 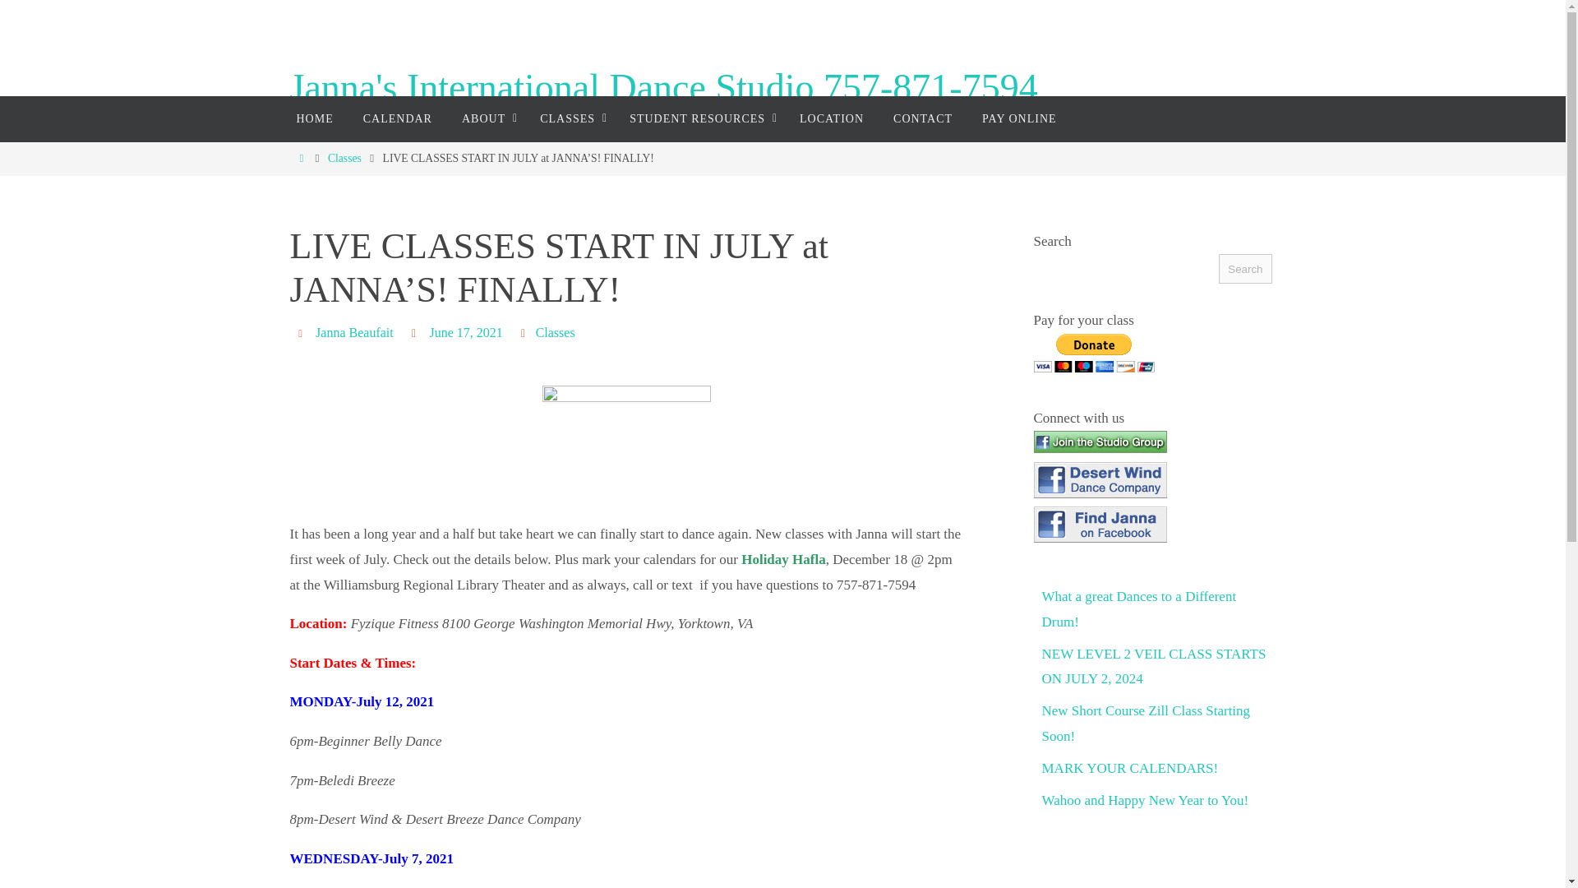 What do you see at coordinates (302, 332) in the screenshot?
I see `Author ` at bounding box center [302, 332].